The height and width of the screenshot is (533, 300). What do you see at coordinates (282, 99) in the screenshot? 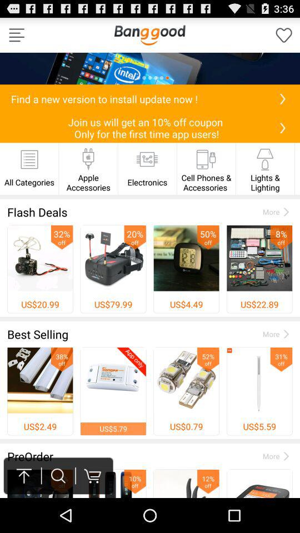
I see `search for updates` at bounding box center [282, 99].